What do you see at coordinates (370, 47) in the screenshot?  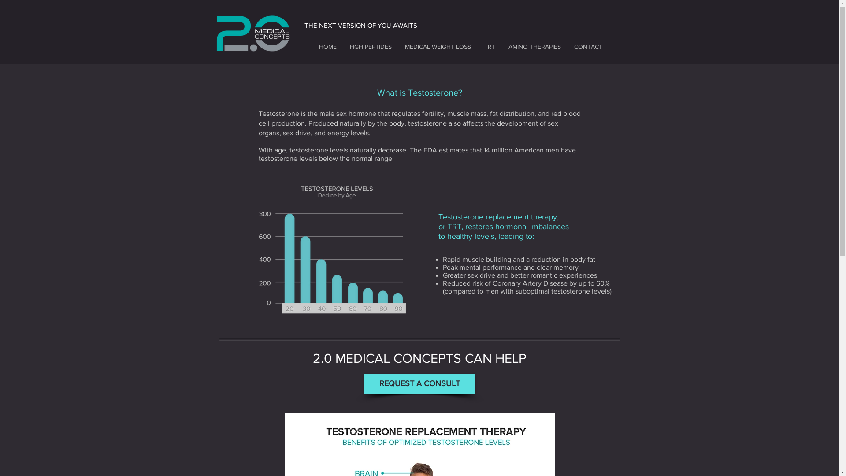 I see `HGH PEPTIDES` at bounding box center [370, 47].